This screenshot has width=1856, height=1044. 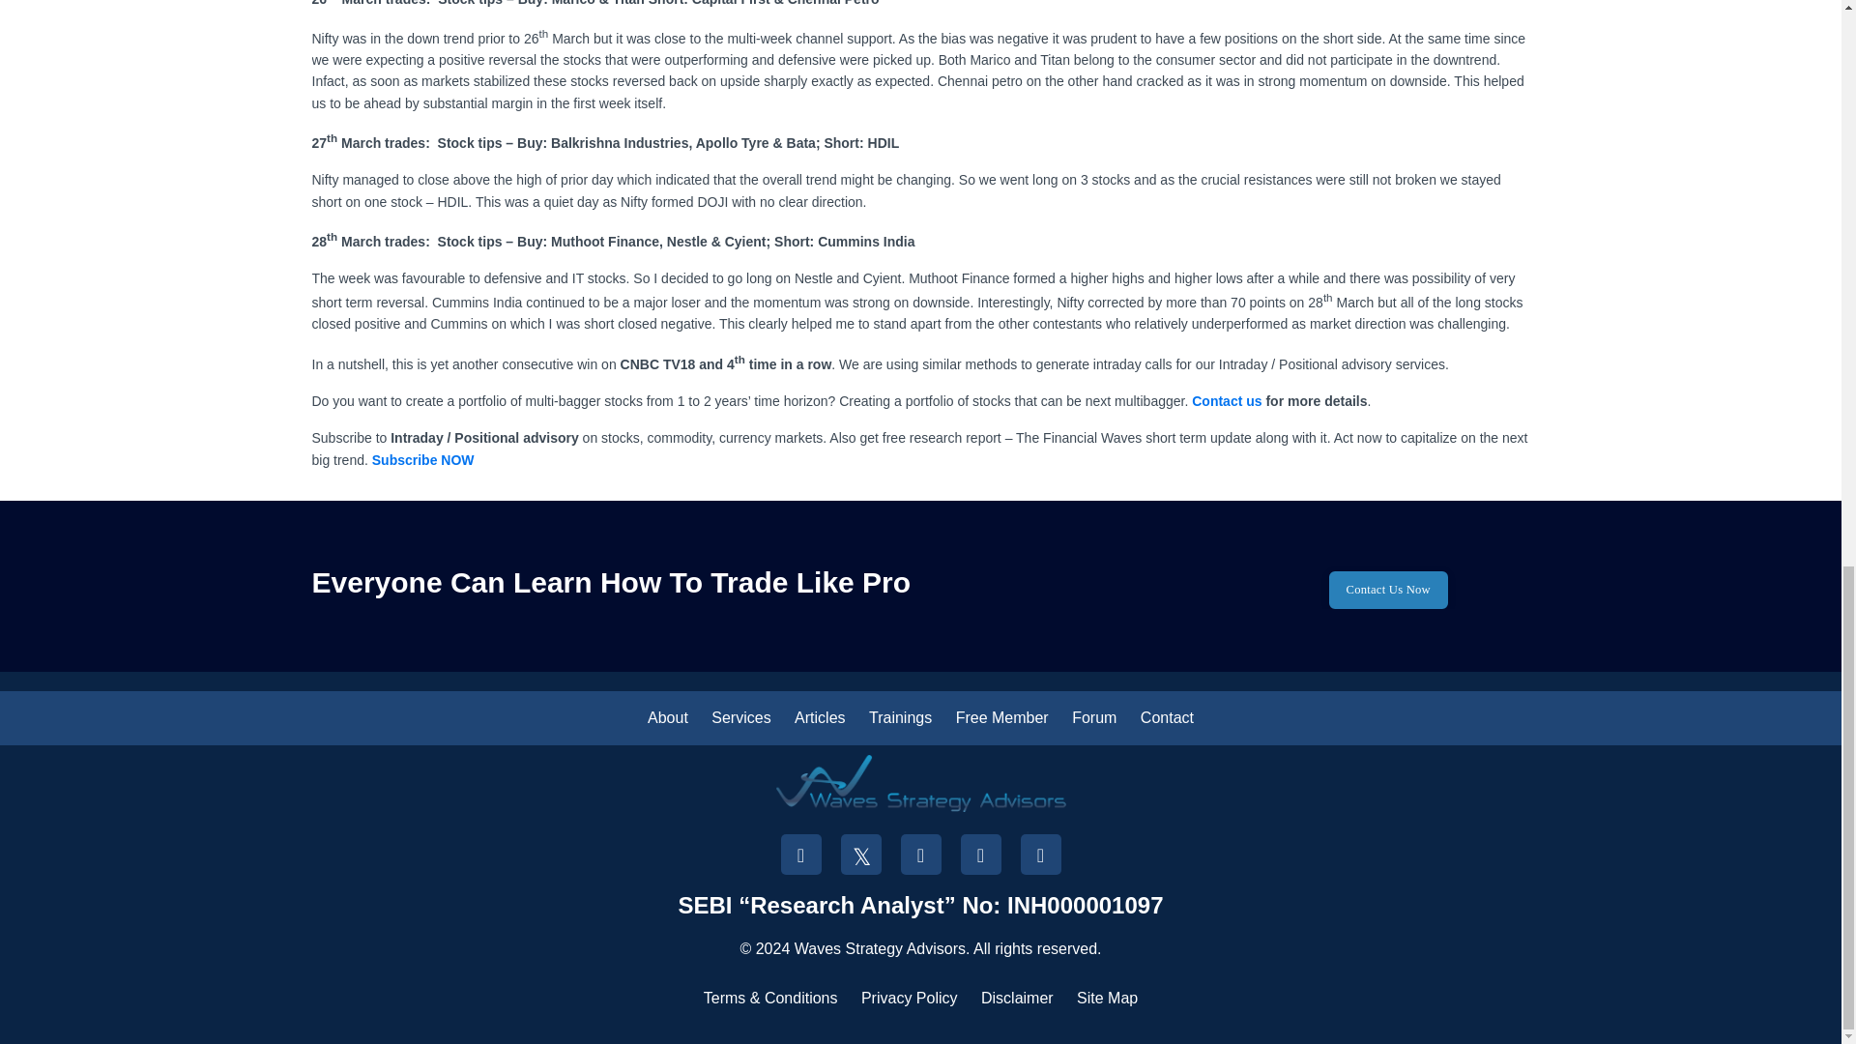 I want to click on Contact, so click(x=1167, y=717).